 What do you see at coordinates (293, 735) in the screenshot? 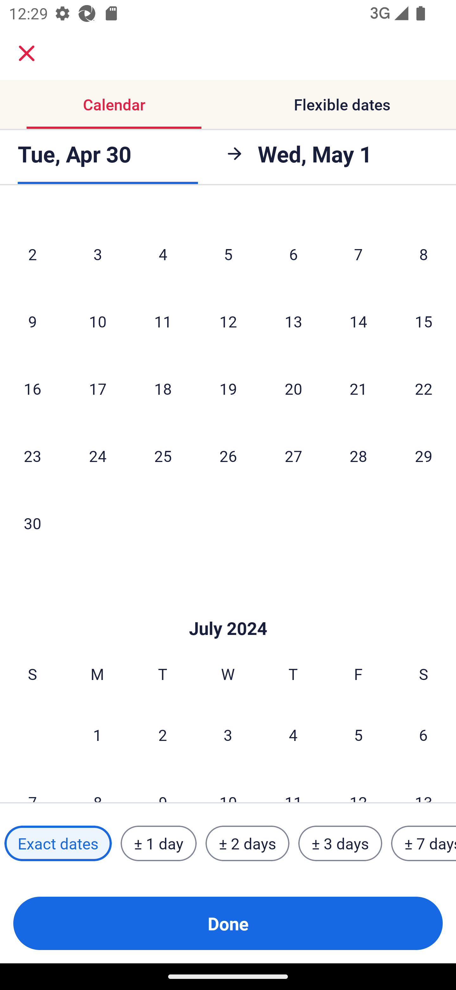
I see `4 Thursday, July 4, 2024` at bounding box center [293, 735].